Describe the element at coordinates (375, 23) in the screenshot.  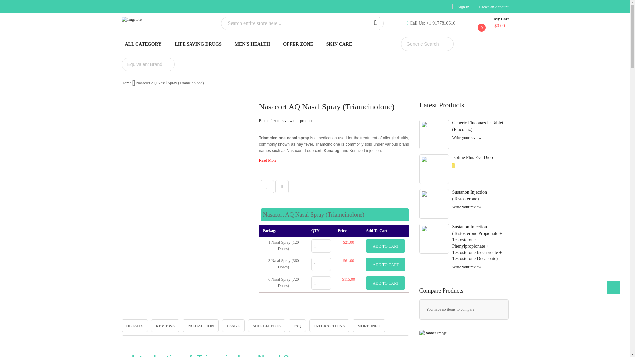
I see `Search` at that location.